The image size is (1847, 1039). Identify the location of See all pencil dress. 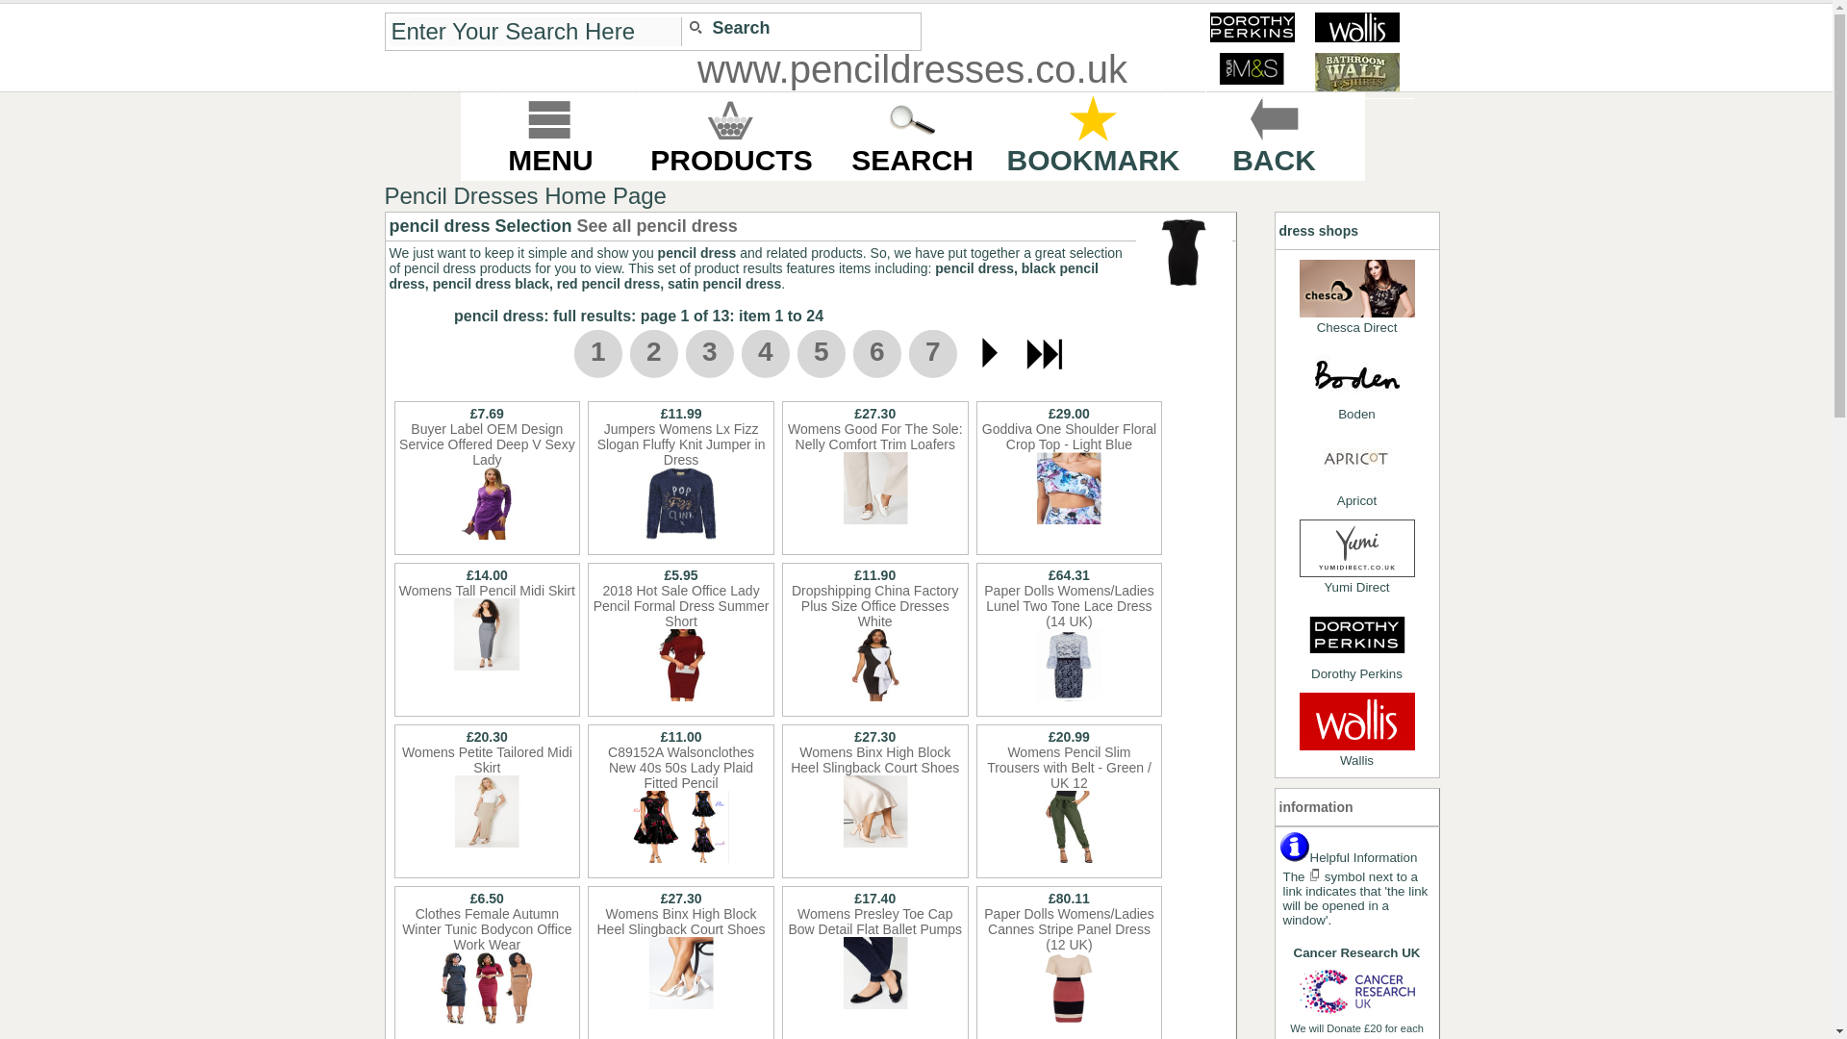
(656, 225).